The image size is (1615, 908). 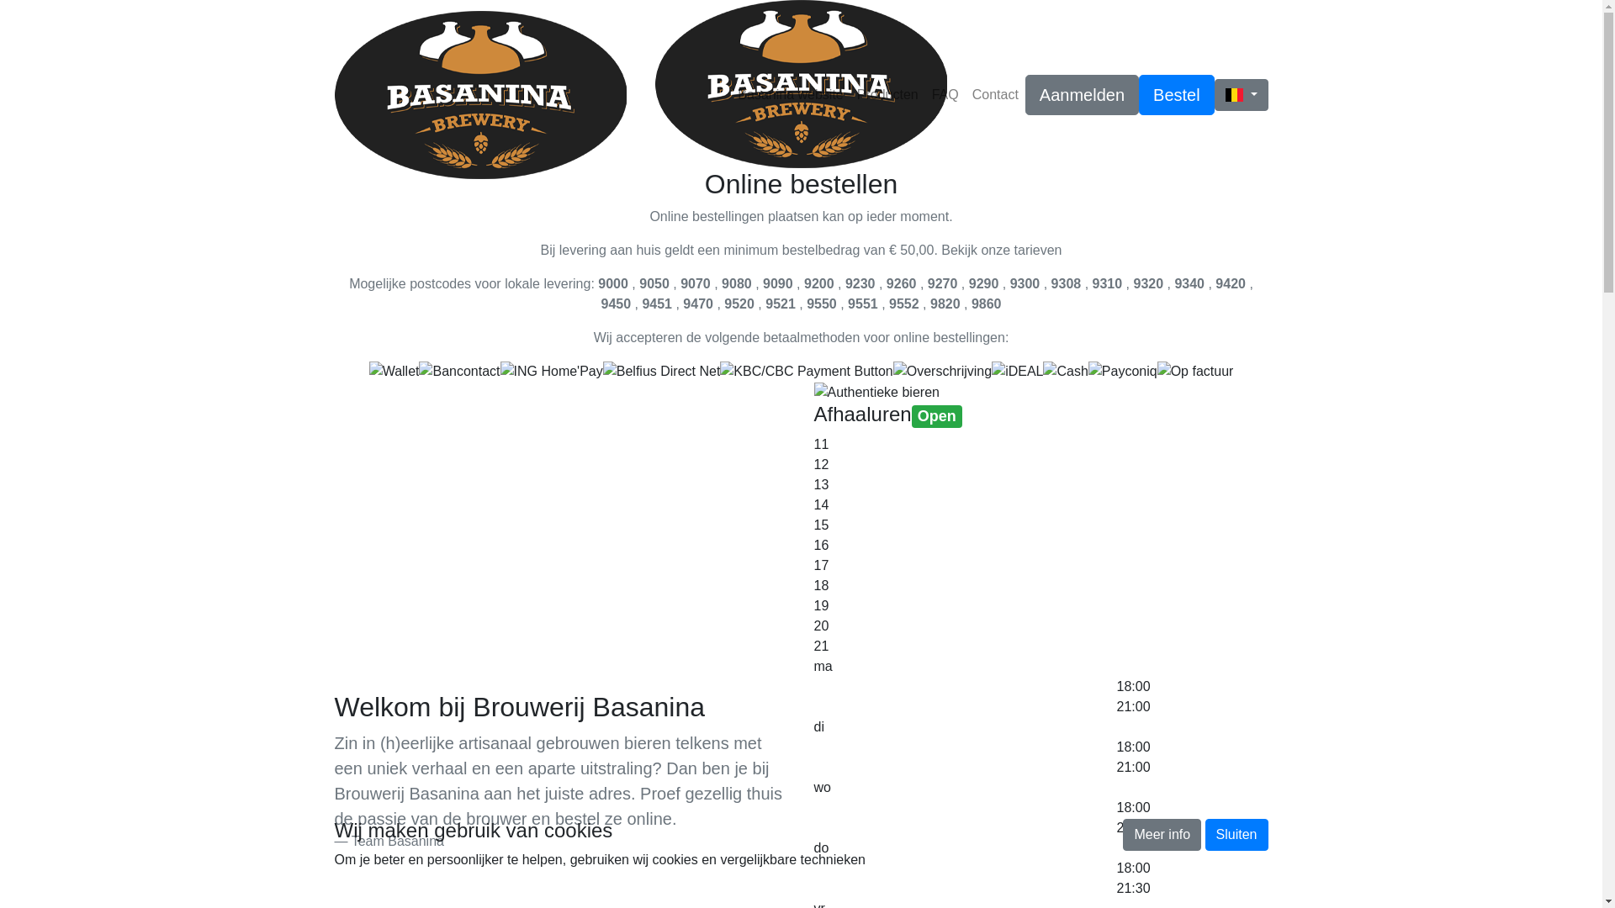 What do you see at coordinates (1177, 95) in the screenshot?
I see `Bestel` at bounding box center [1177, 95].